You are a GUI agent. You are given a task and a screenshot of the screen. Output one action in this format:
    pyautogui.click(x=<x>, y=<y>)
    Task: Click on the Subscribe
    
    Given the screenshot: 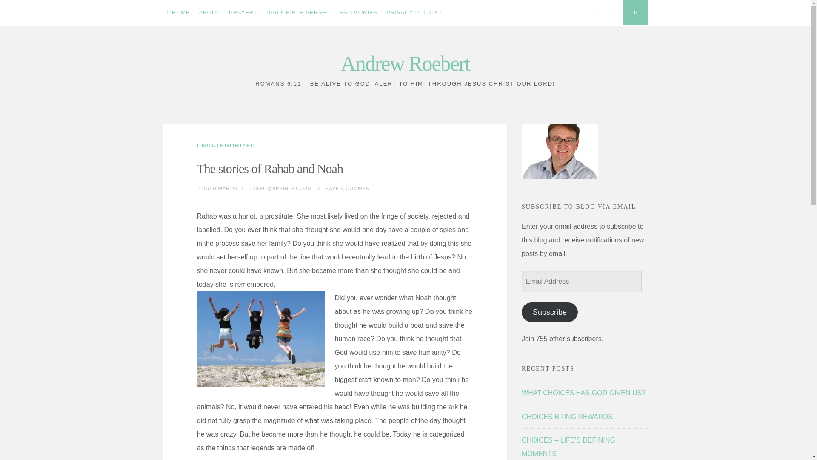 What is the action you would take?
    pyautogui.click(x=550, y=312)
    